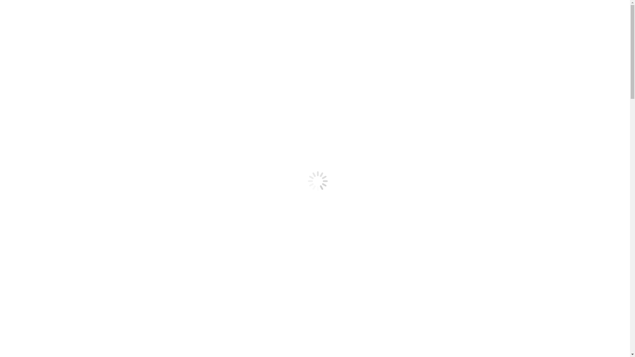  What do you see at coordinates (39, 214) in the screenshot?
I see `Etn Speaker Category` at bounding box center [39, 214].